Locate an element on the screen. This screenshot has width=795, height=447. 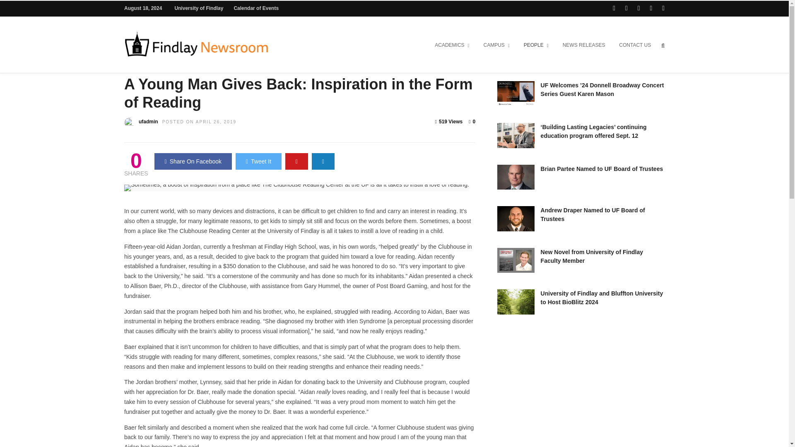
Calendar of Events is located at coordinates (256, 8).